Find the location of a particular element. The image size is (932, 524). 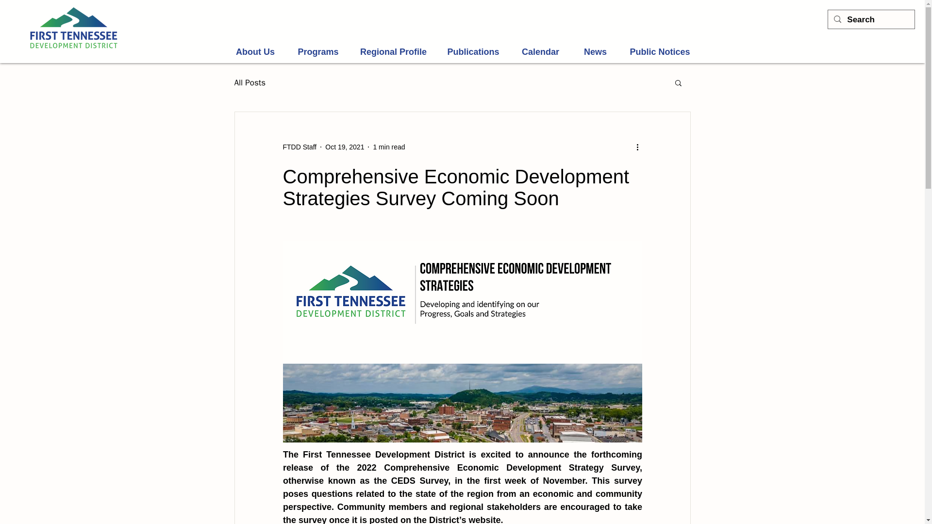

About Us is located at coordinates (255, 52).